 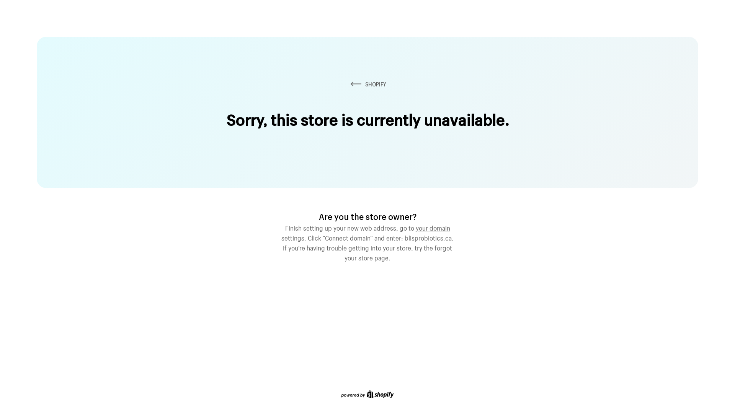 I want to click on your domain settings, so click(x=366, y=232).